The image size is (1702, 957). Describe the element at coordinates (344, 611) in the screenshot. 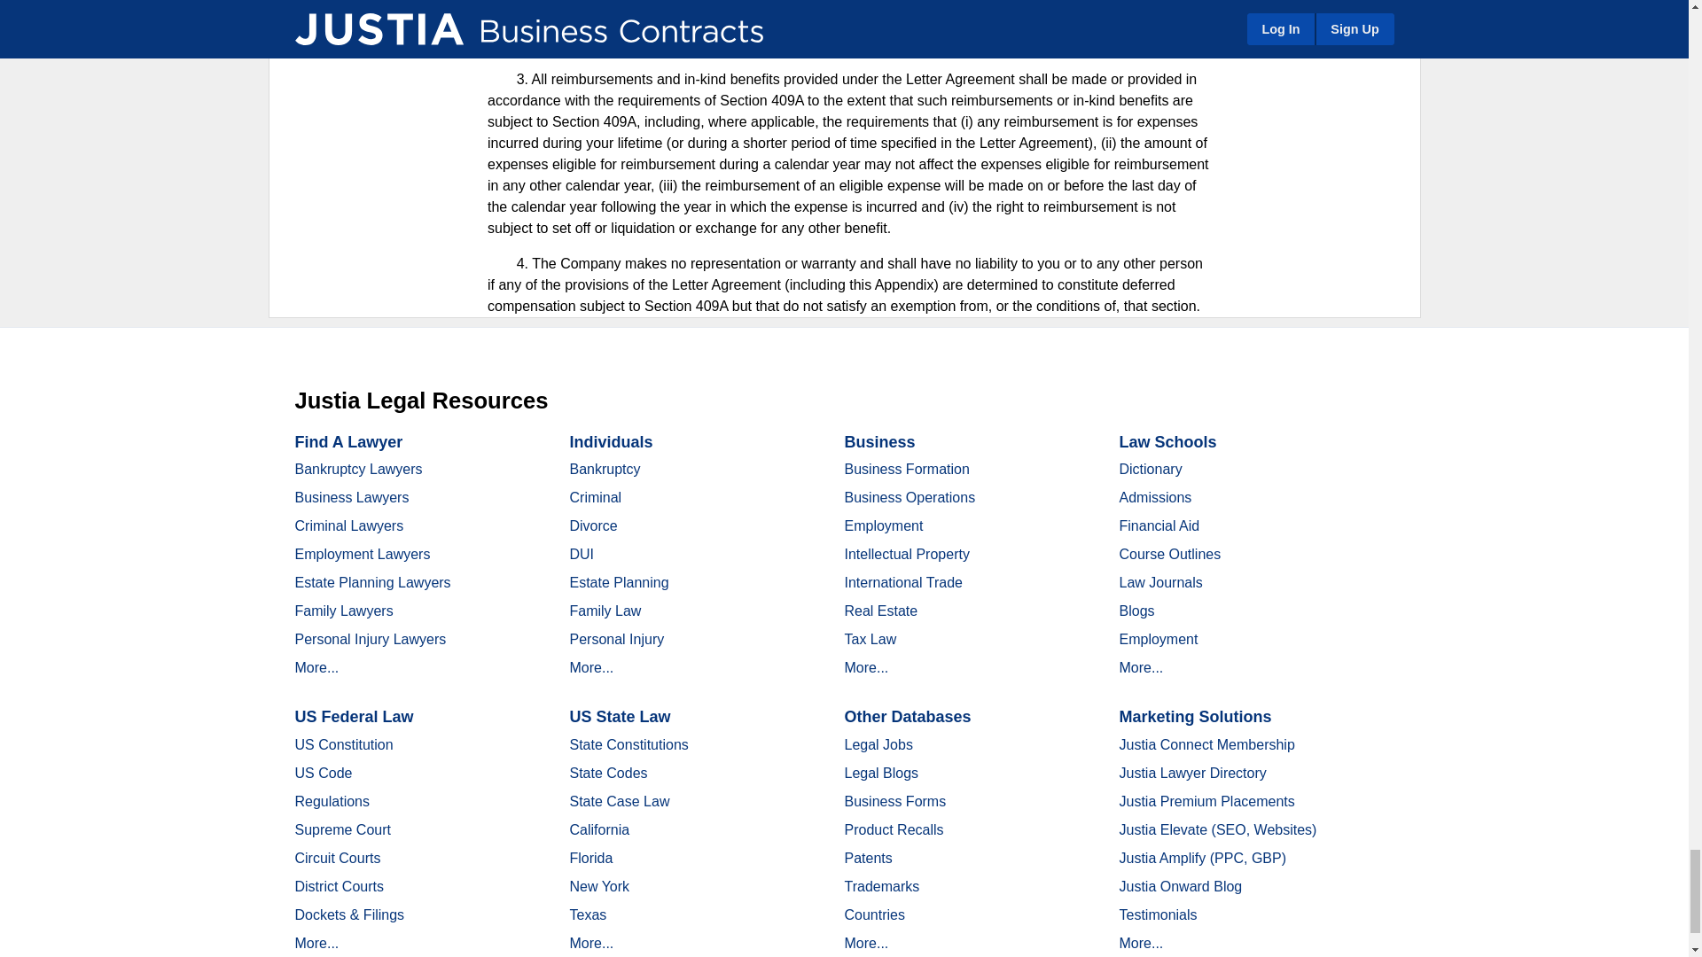

I see `Family Lawyers` at that location.